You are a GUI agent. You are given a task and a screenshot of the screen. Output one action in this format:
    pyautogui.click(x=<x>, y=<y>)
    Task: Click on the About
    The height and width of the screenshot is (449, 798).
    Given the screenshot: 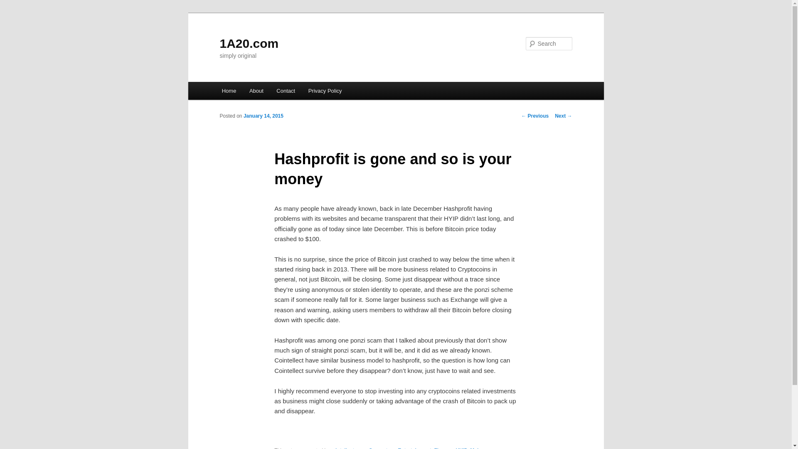 What is the action you would take?
    pyautogui.click(x=256, y=91)
    